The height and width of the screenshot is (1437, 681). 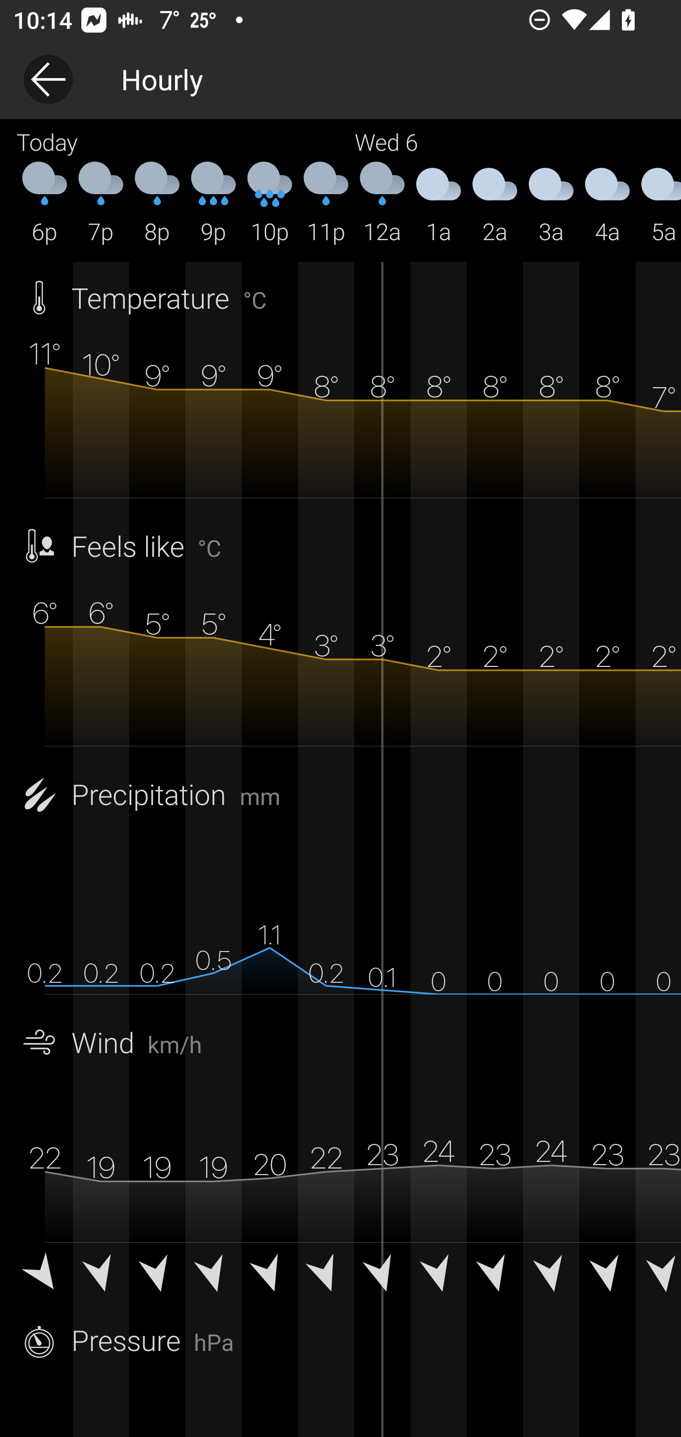 I want to click on 5a, so click(x=658, y=204).